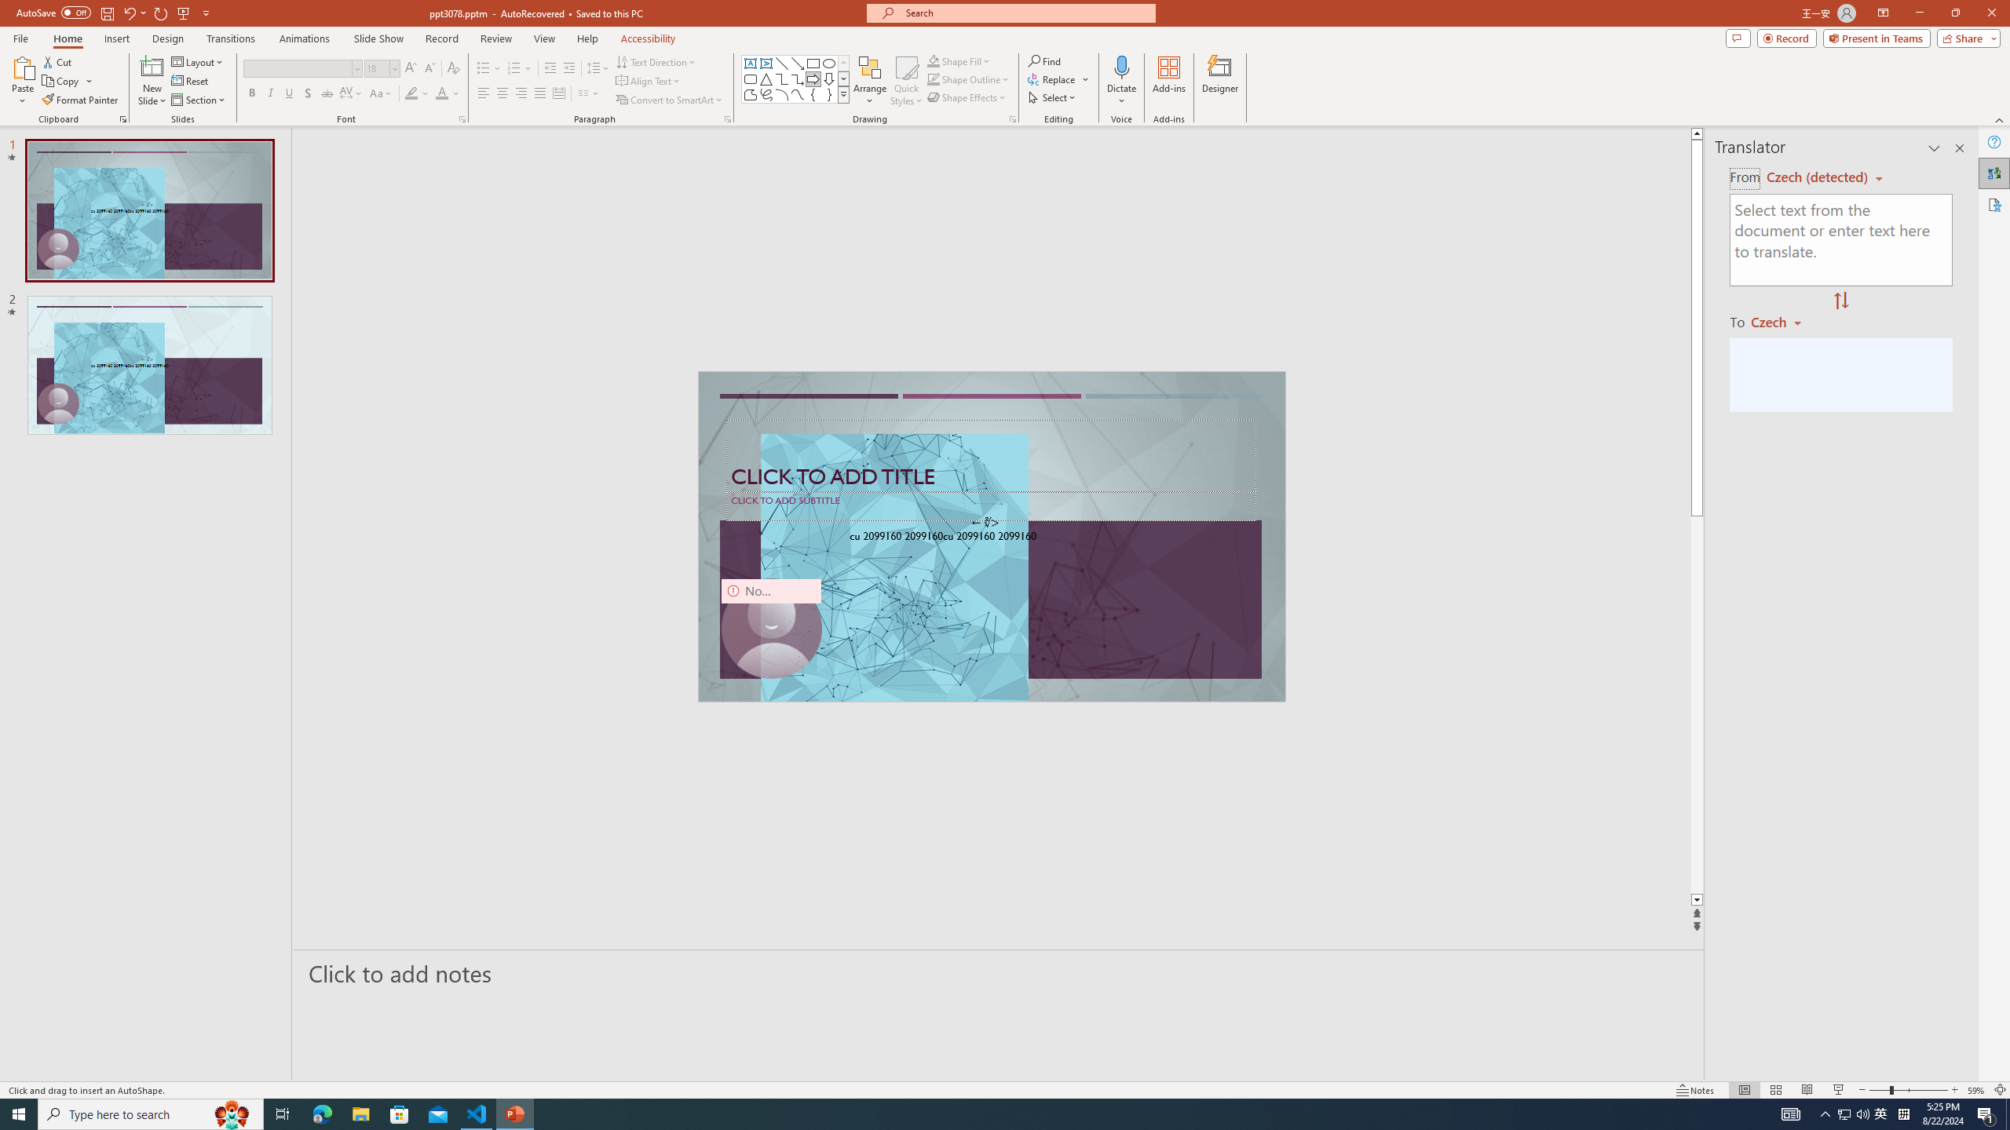 Image resolution: width=2010 pixels, height=1130 pixels. Describe the element at coordinates (727, 119) in the screenshot. I see `Paragraph...` at that location.